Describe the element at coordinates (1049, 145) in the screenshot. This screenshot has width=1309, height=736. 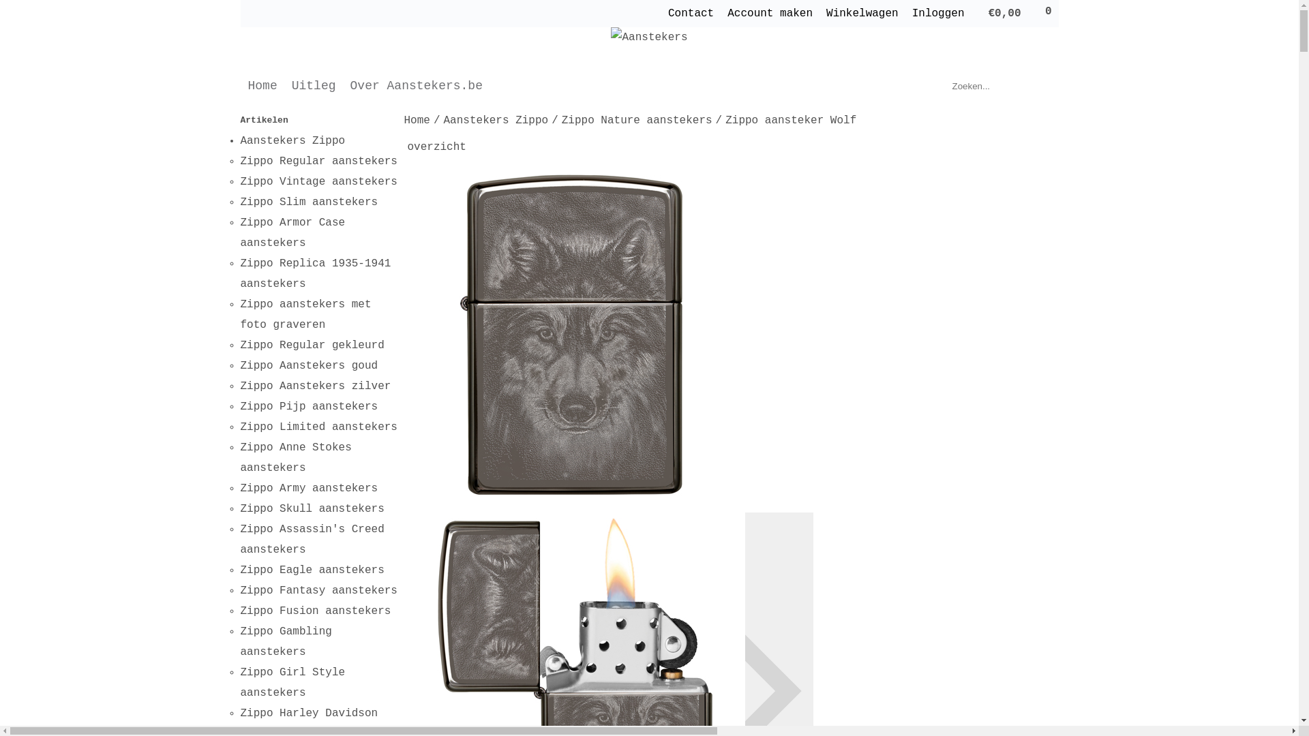
I see `Volgende` at that location.